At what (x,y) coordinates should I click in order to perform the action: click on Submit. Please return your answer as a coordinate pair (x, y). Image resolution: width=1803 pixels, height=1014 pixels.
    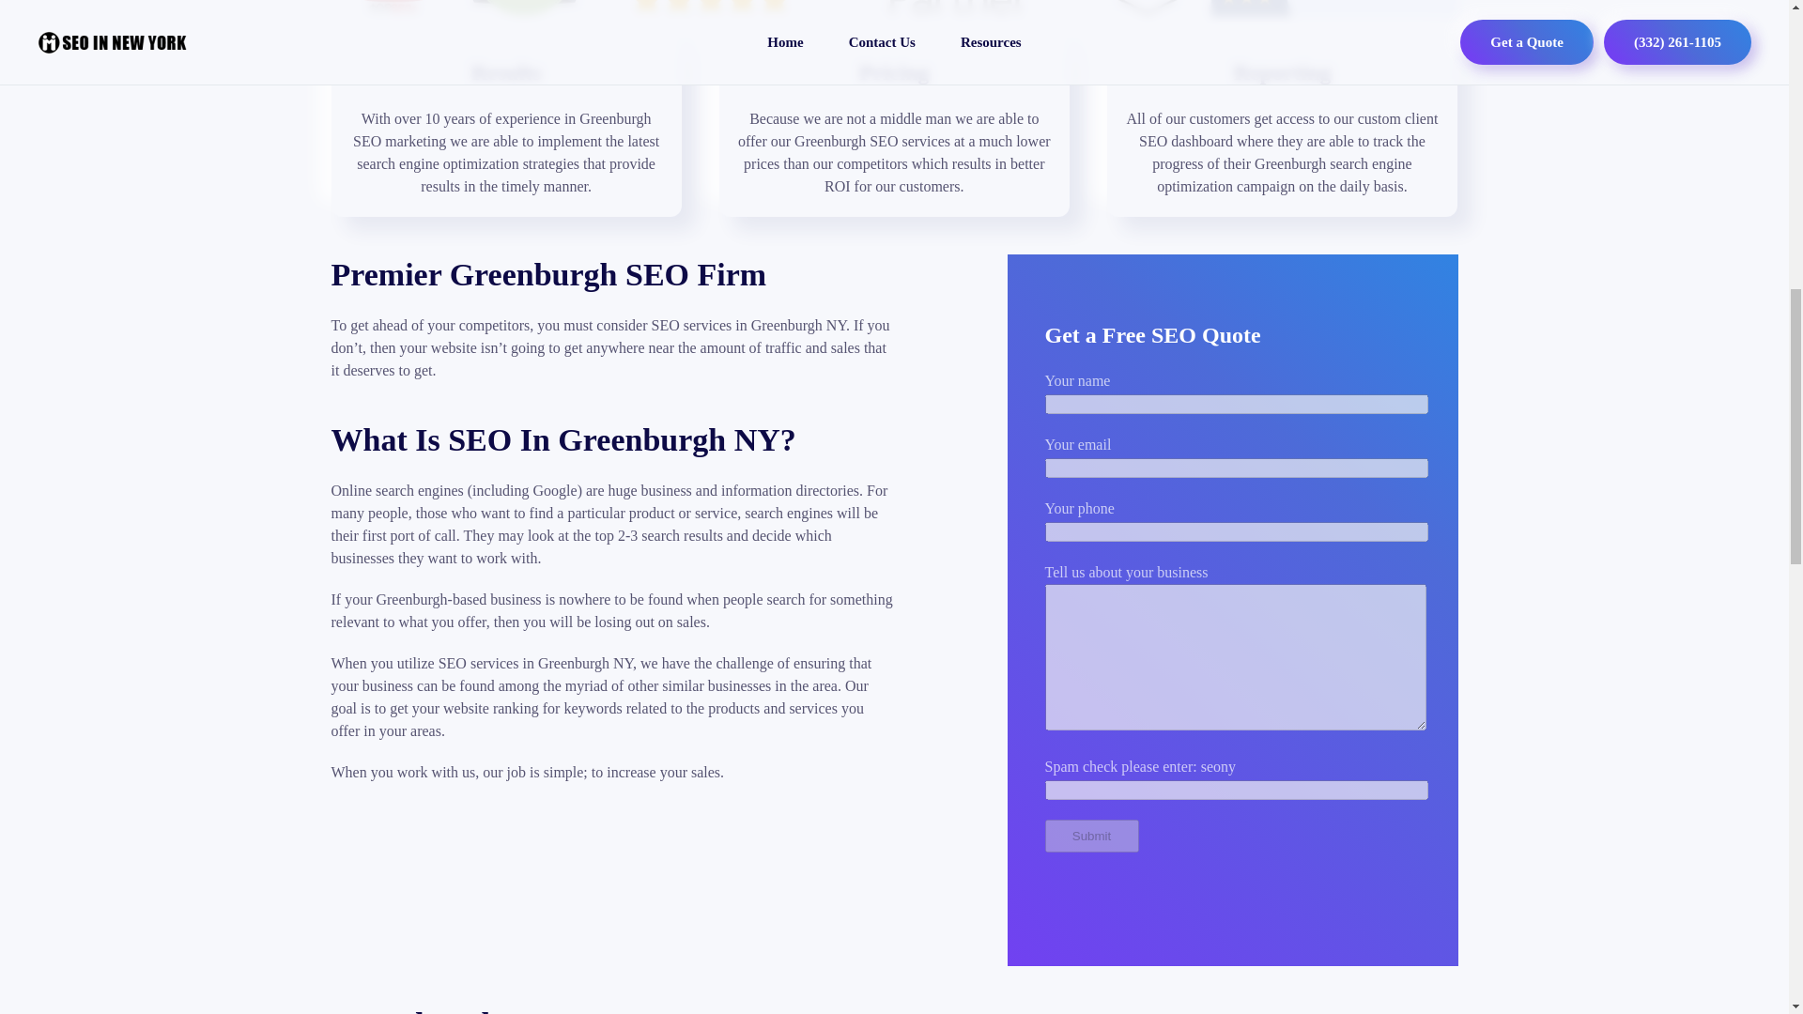
    Looking at the image, I should click on (1090, 836).